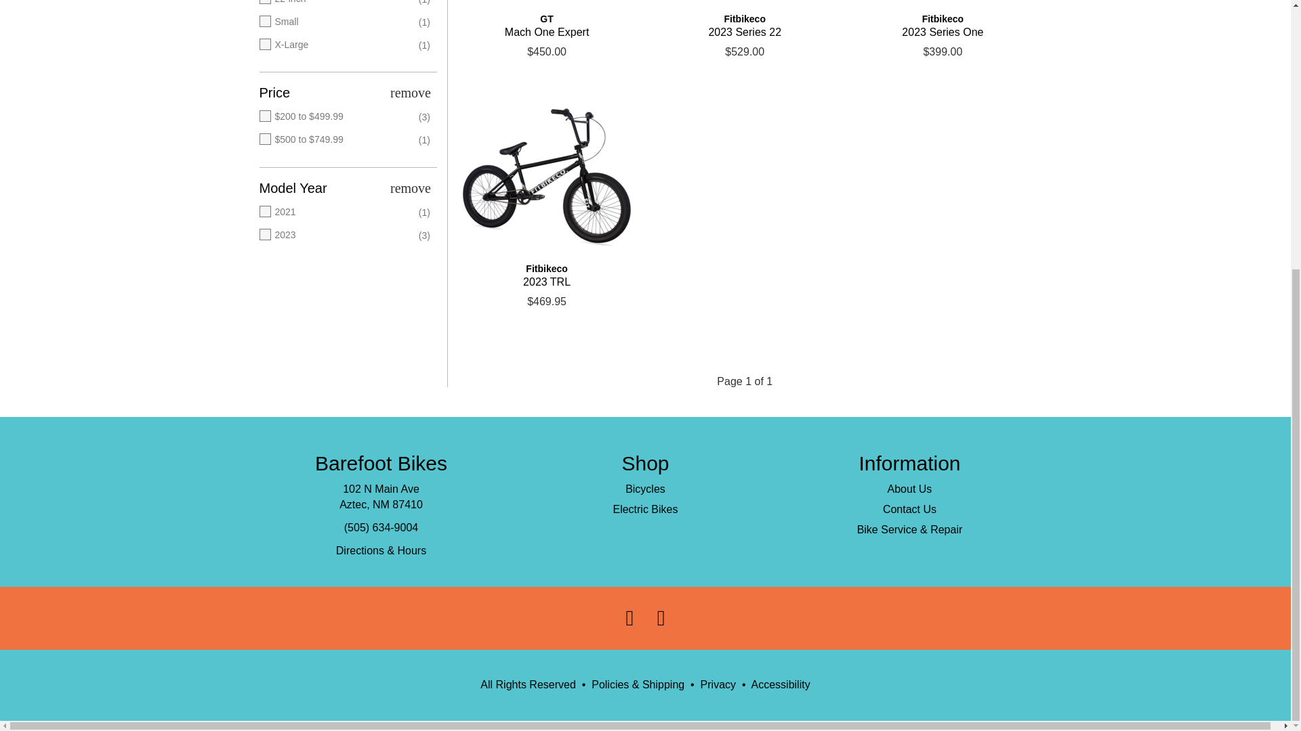 The height and width of the screenshot is (731, 1301). What do you see at coordinates (346, 188) in the screenshot?
I see `Model Year` at bounding box center [346, 188].